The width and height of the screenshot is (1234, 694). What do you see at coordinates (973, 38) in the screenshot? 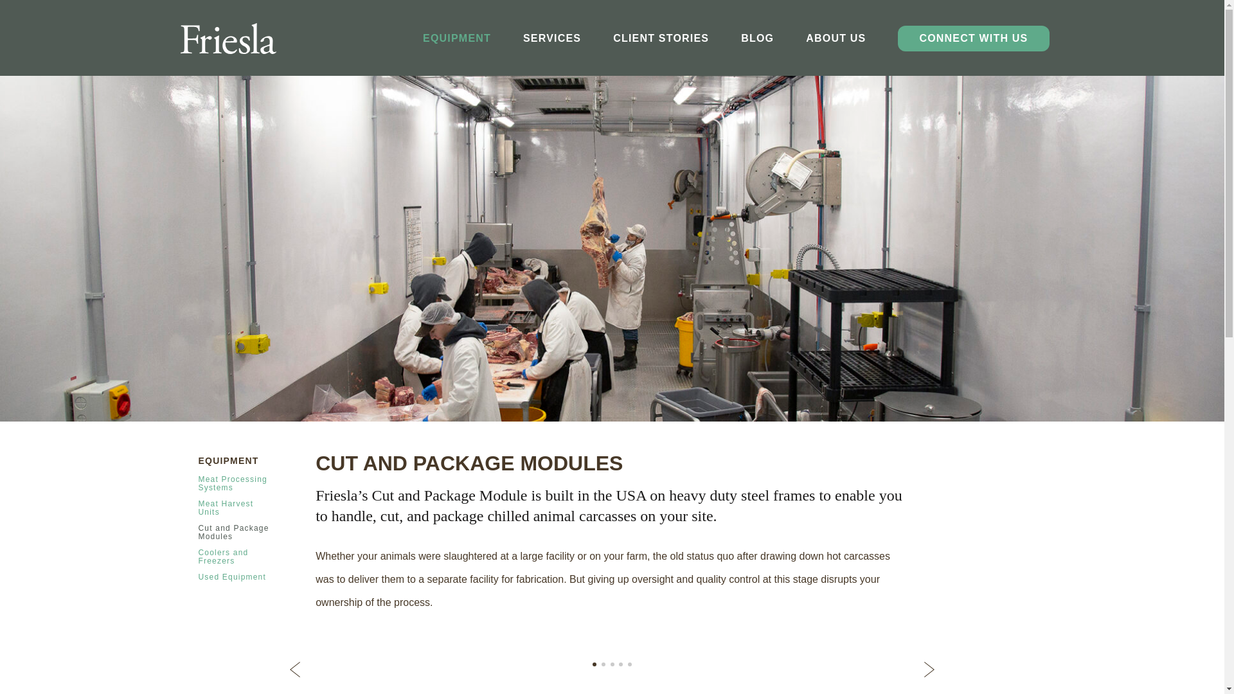
I see `CONNECT WITH US` at bounding box center [973, 38].